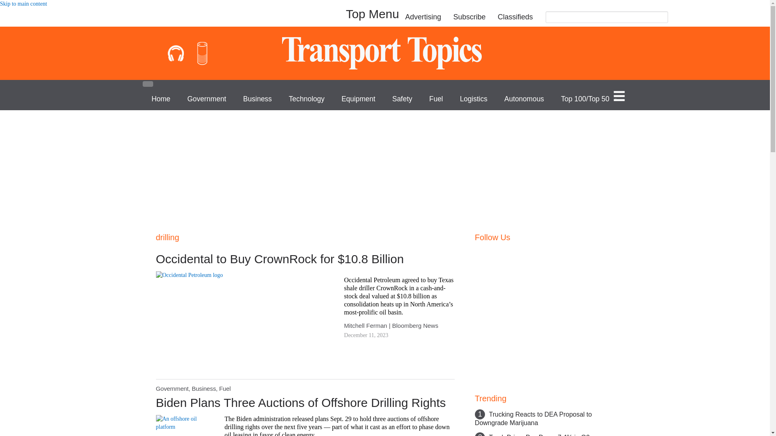 This screenshot has height=436, width=776. Describe the element at coordinates (469, 17) in the screenshot. I see `Subscribe` at that location.